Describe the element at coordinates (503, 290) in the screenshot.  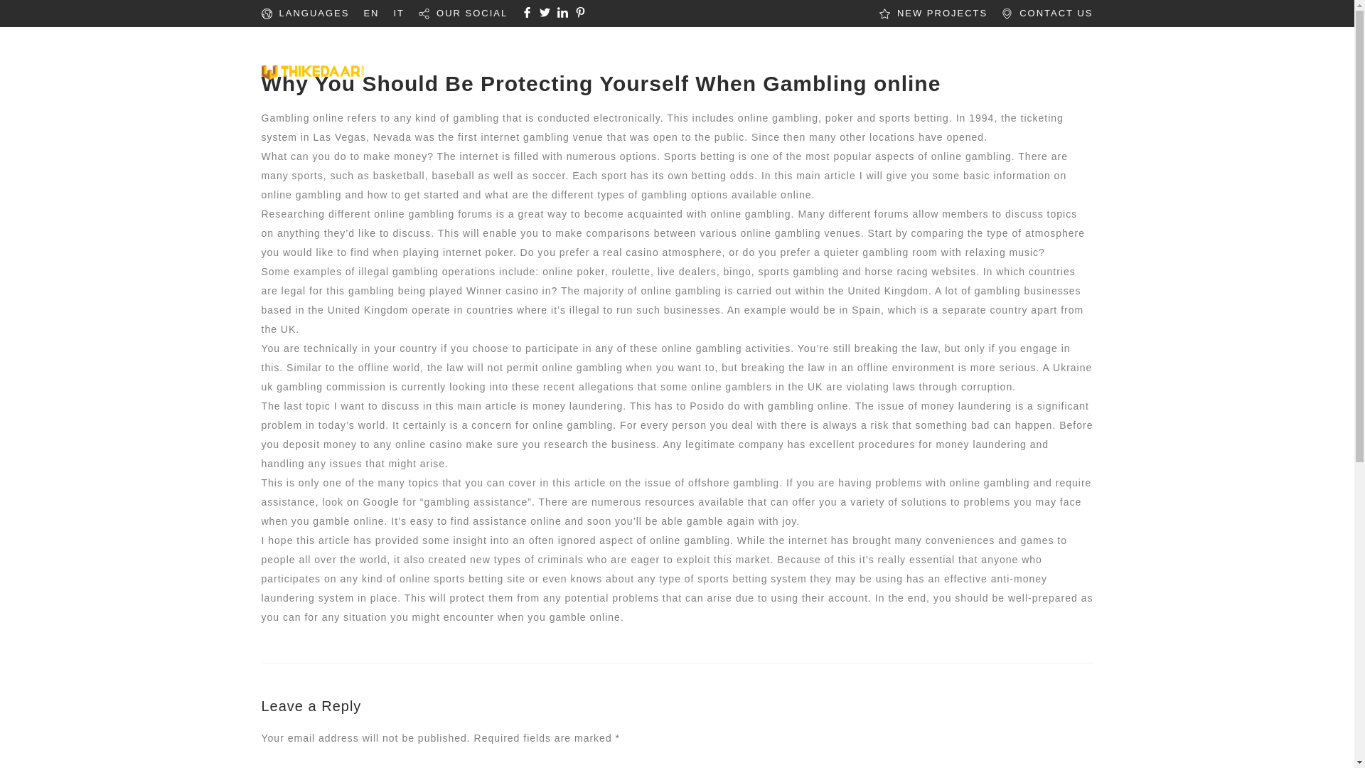
I see `Winner casino` at that location.